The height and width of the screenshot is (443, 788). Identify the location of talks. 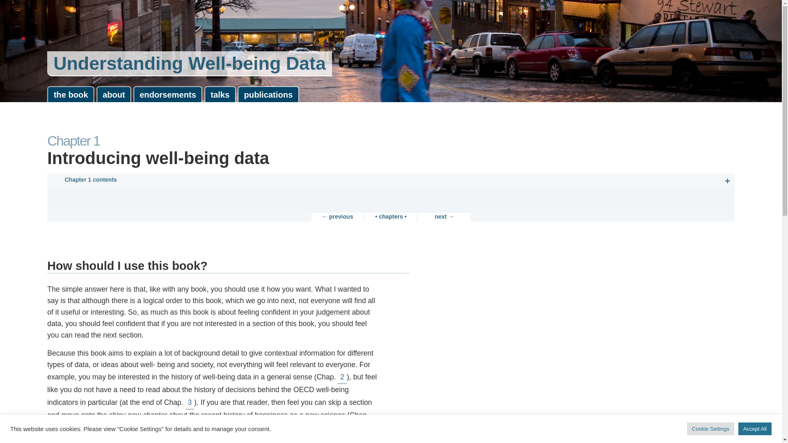
(220, 94).